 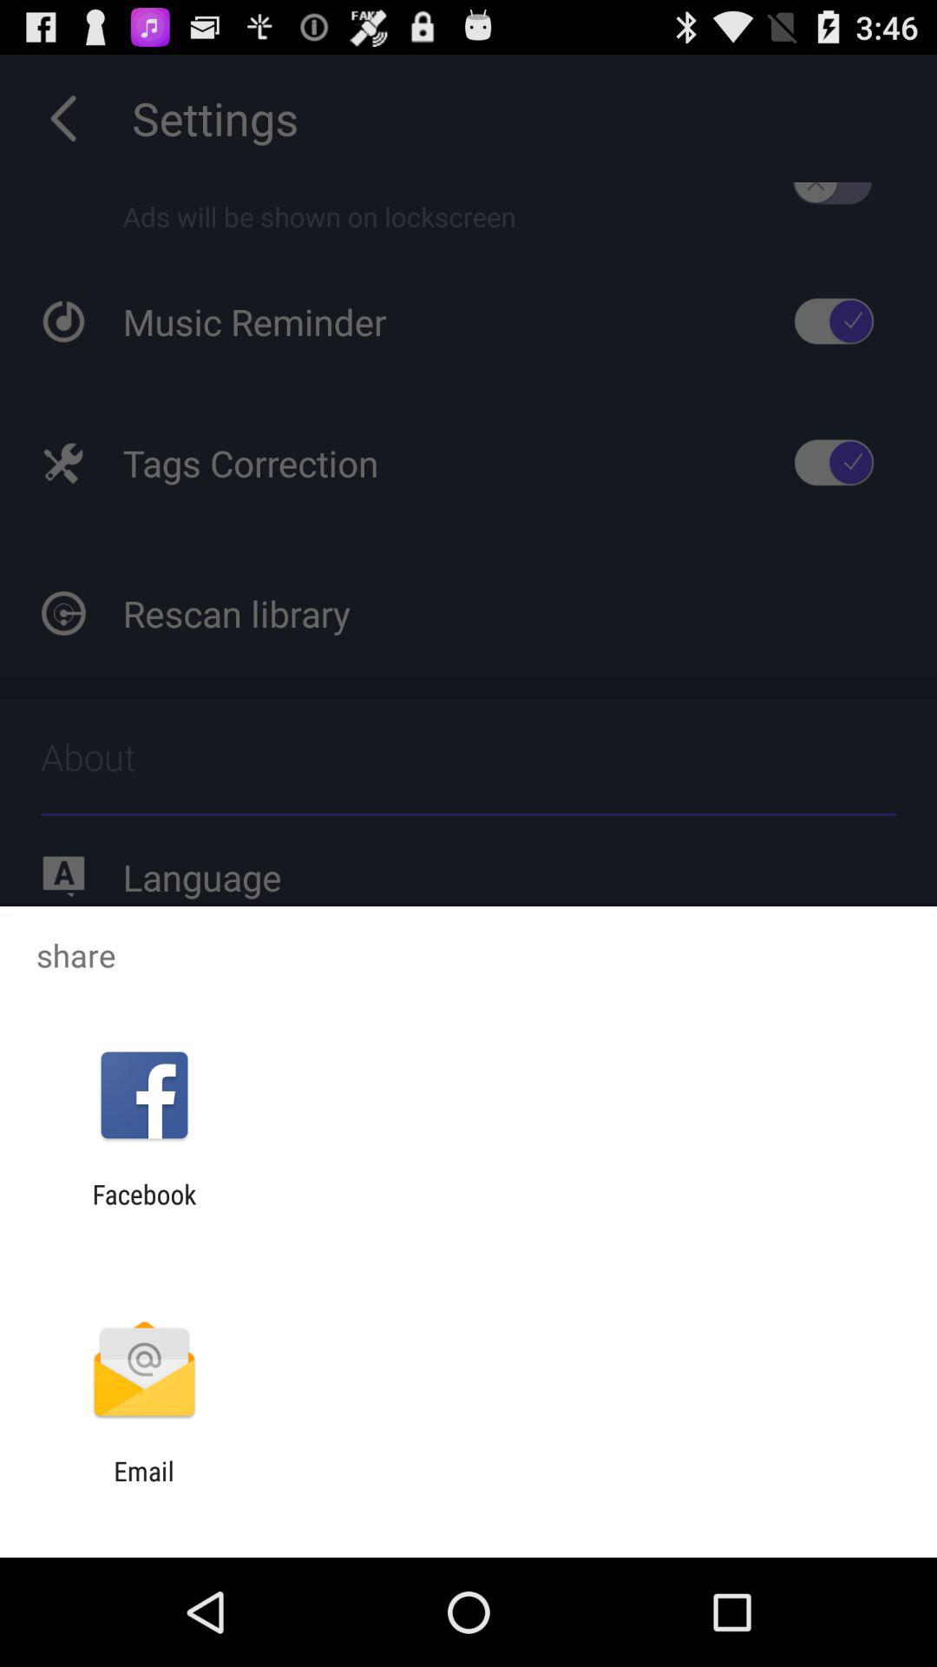 I want to click on select email icon, so click(x=144, y=1486).